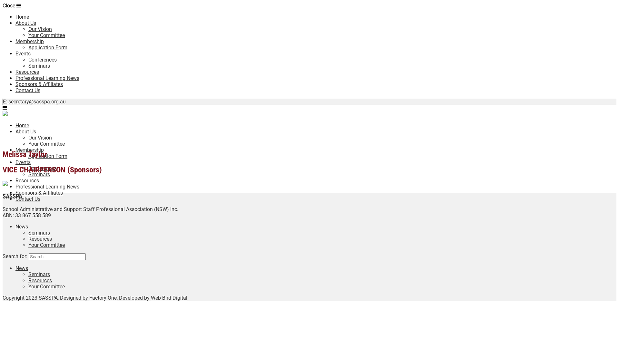 This screenshot has height=348, width=619. I want to click on Your Committee, so click(46, 144).